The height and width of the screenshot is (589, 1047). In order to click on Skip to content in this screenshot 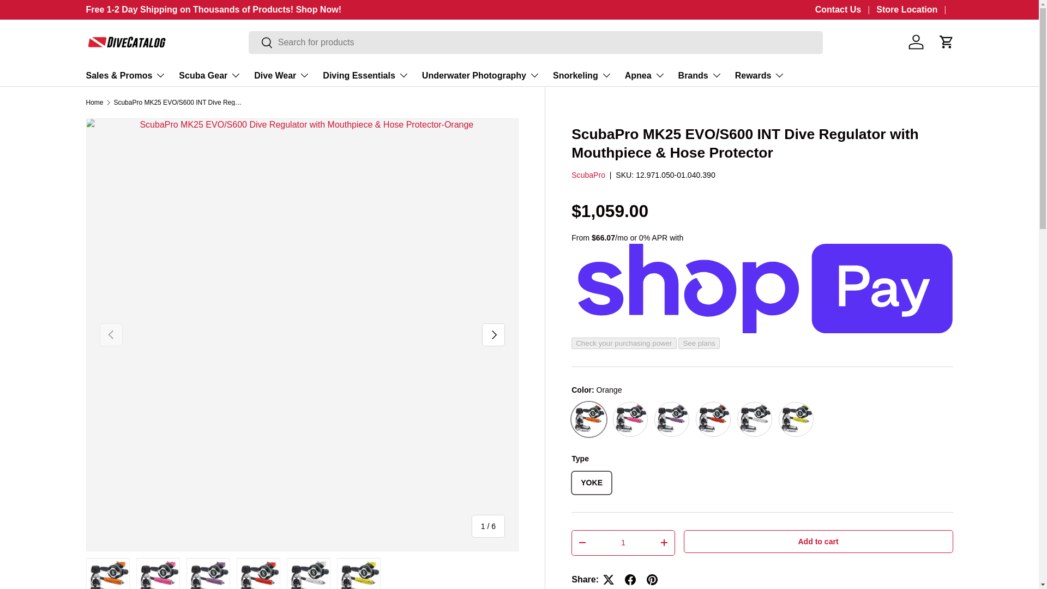, I will do `click(49, 15)`.